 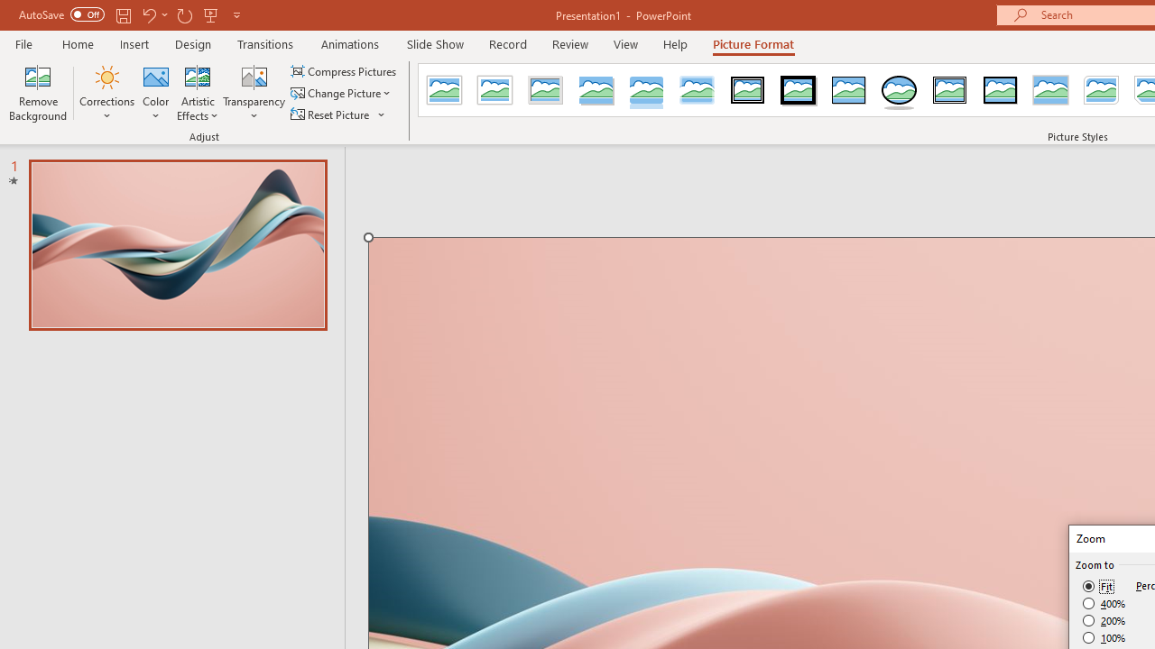 I want to click on 100%, so click(x=1104, y=637).